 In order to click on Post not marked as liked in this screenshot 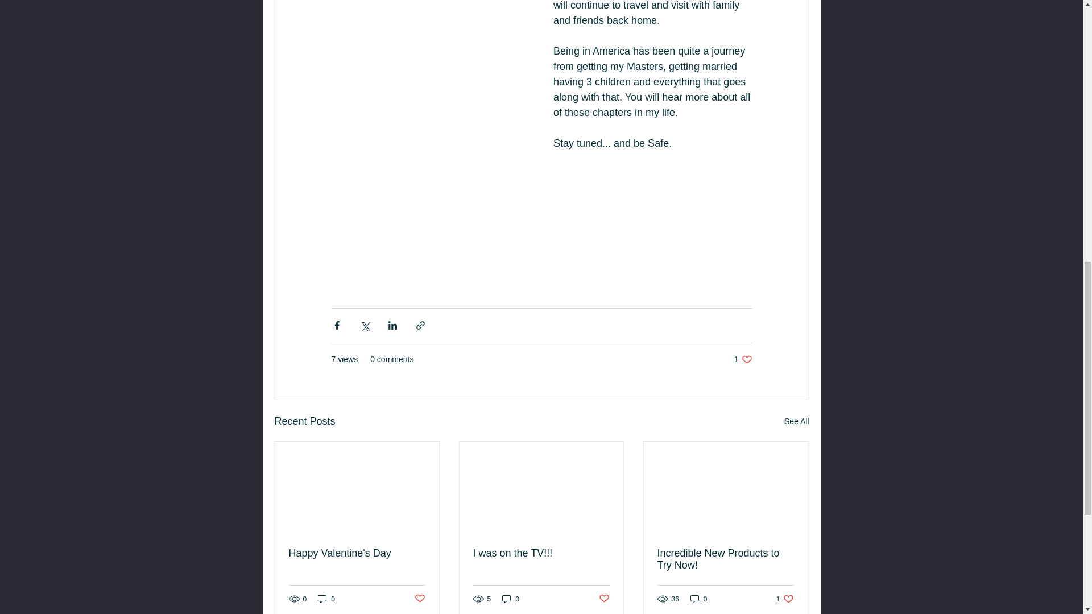, I will do `click(419, 599)`.